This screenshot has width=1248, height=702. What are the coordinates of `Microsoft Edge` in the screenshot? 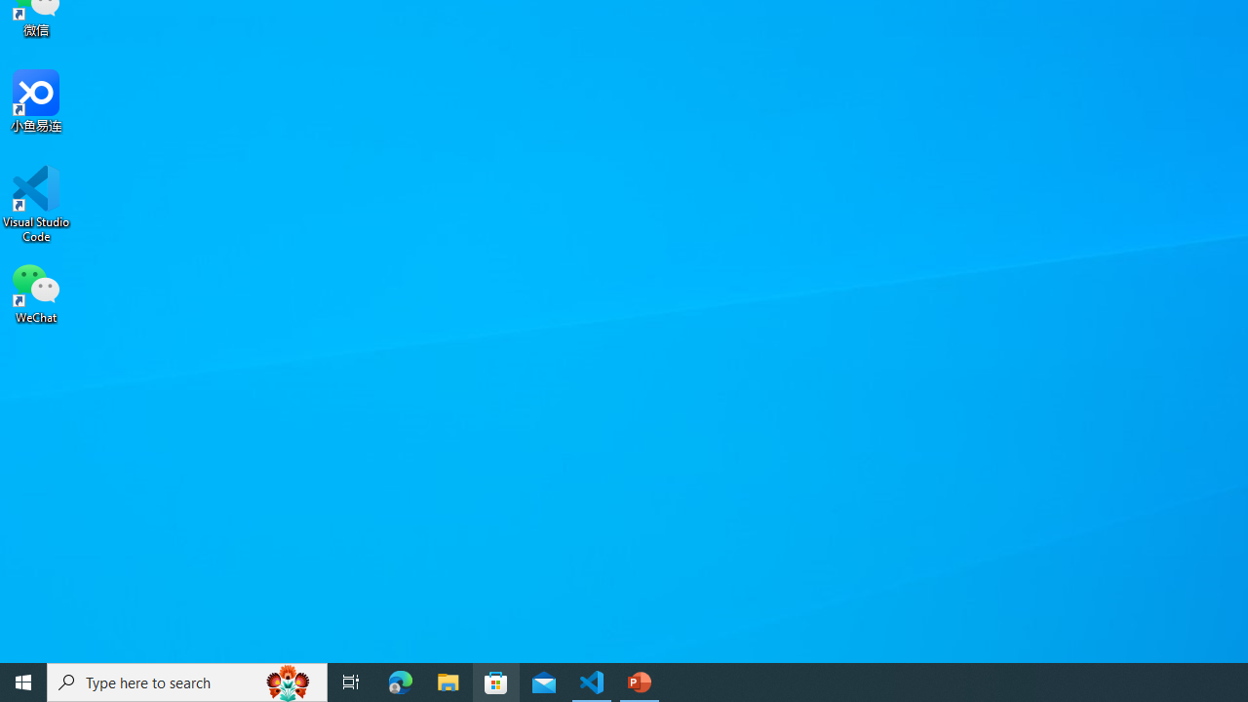 It's located at (401, 682).